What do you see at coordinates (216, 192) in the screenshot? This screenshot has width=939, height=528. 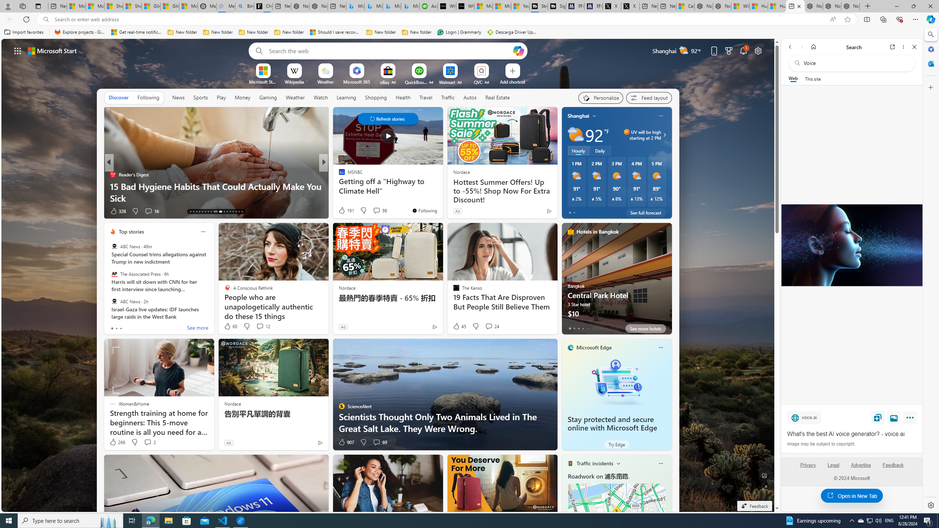 I see `15 Bad Hygiene Habits That Could Actually Make You Sick` at bounding box center [216, 192].